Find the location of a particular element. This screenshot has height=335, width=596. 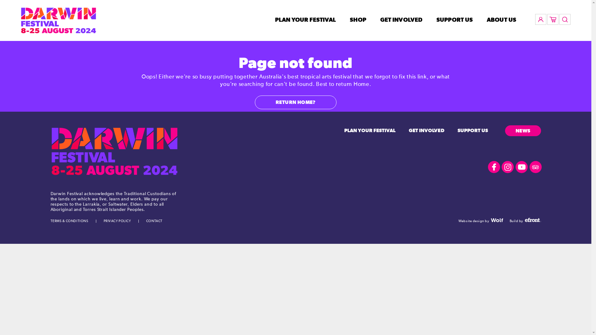

CONTACT is located at coordinates (155, 221).